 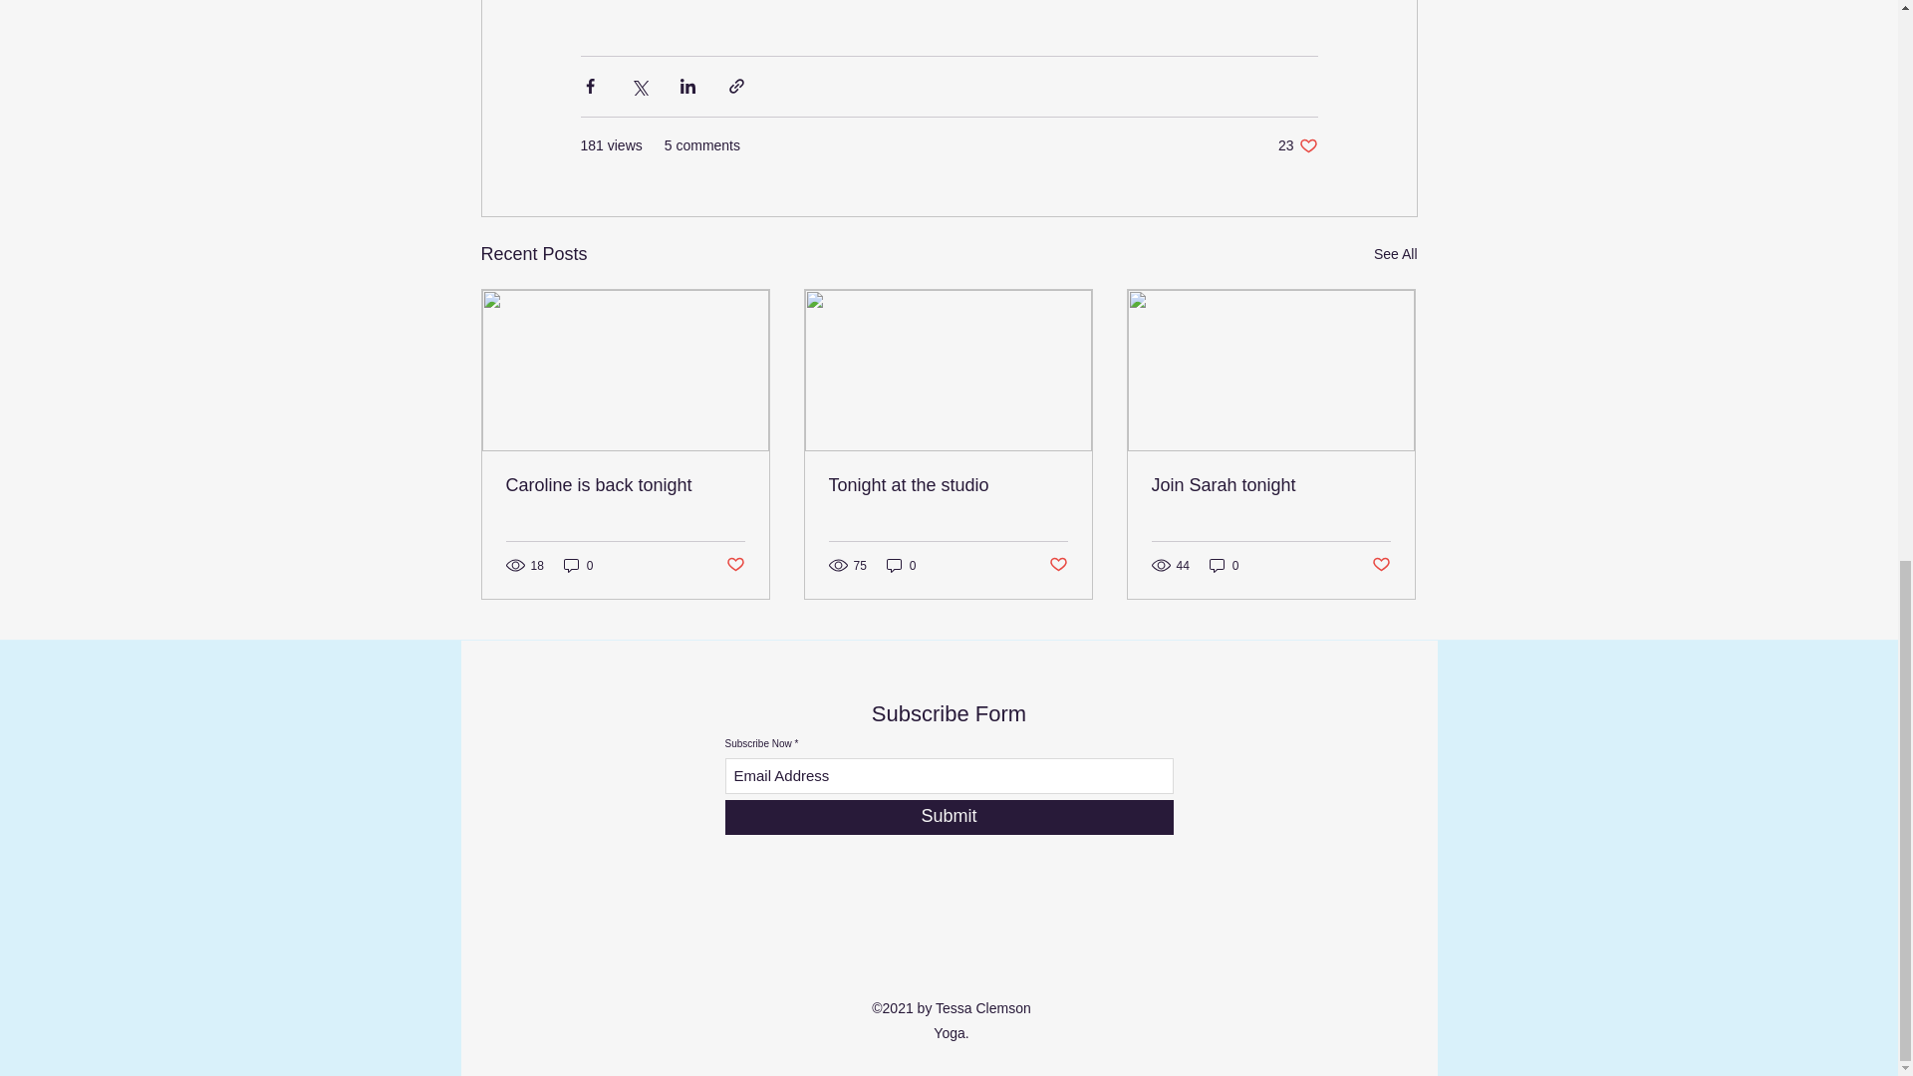 What do you see at coordinates (1270, 485) in the screenshot?
I see `Join Sarah tonight` at bounding box center [1270, 485].